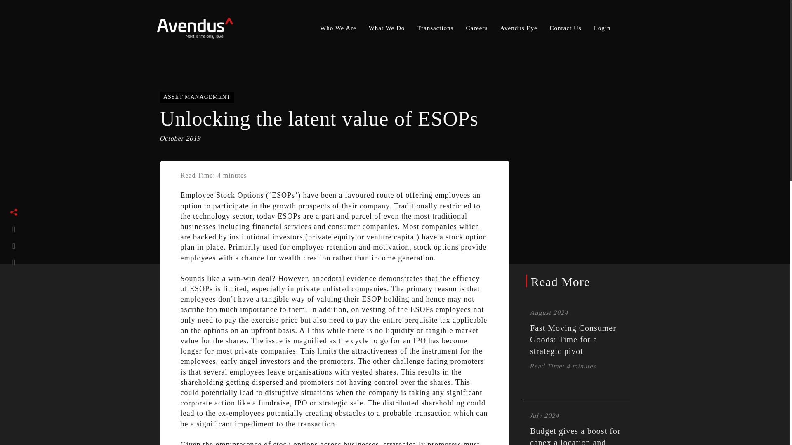 This screenshot has height=445, width=792. What do you see at coordinates (565, 28) in the screenshot?
I see `Contact Us` at bounding box center [565, 28].